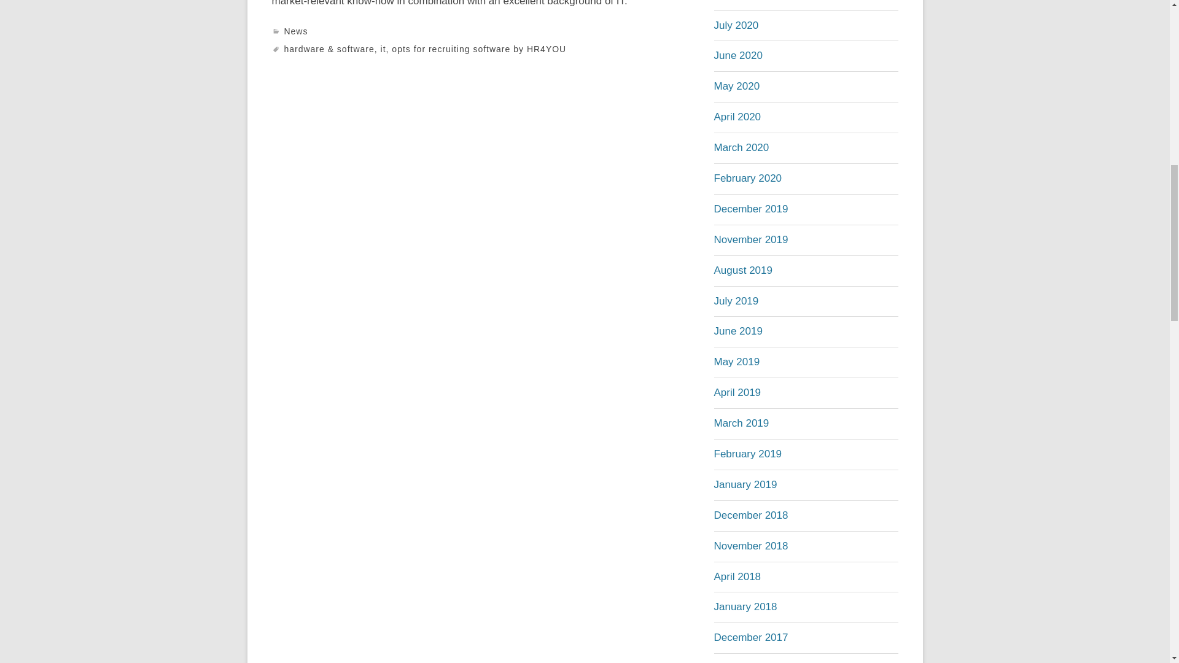 The width and height of the screenshot is (1179, 663). I want to click on News, so click(296, 31).